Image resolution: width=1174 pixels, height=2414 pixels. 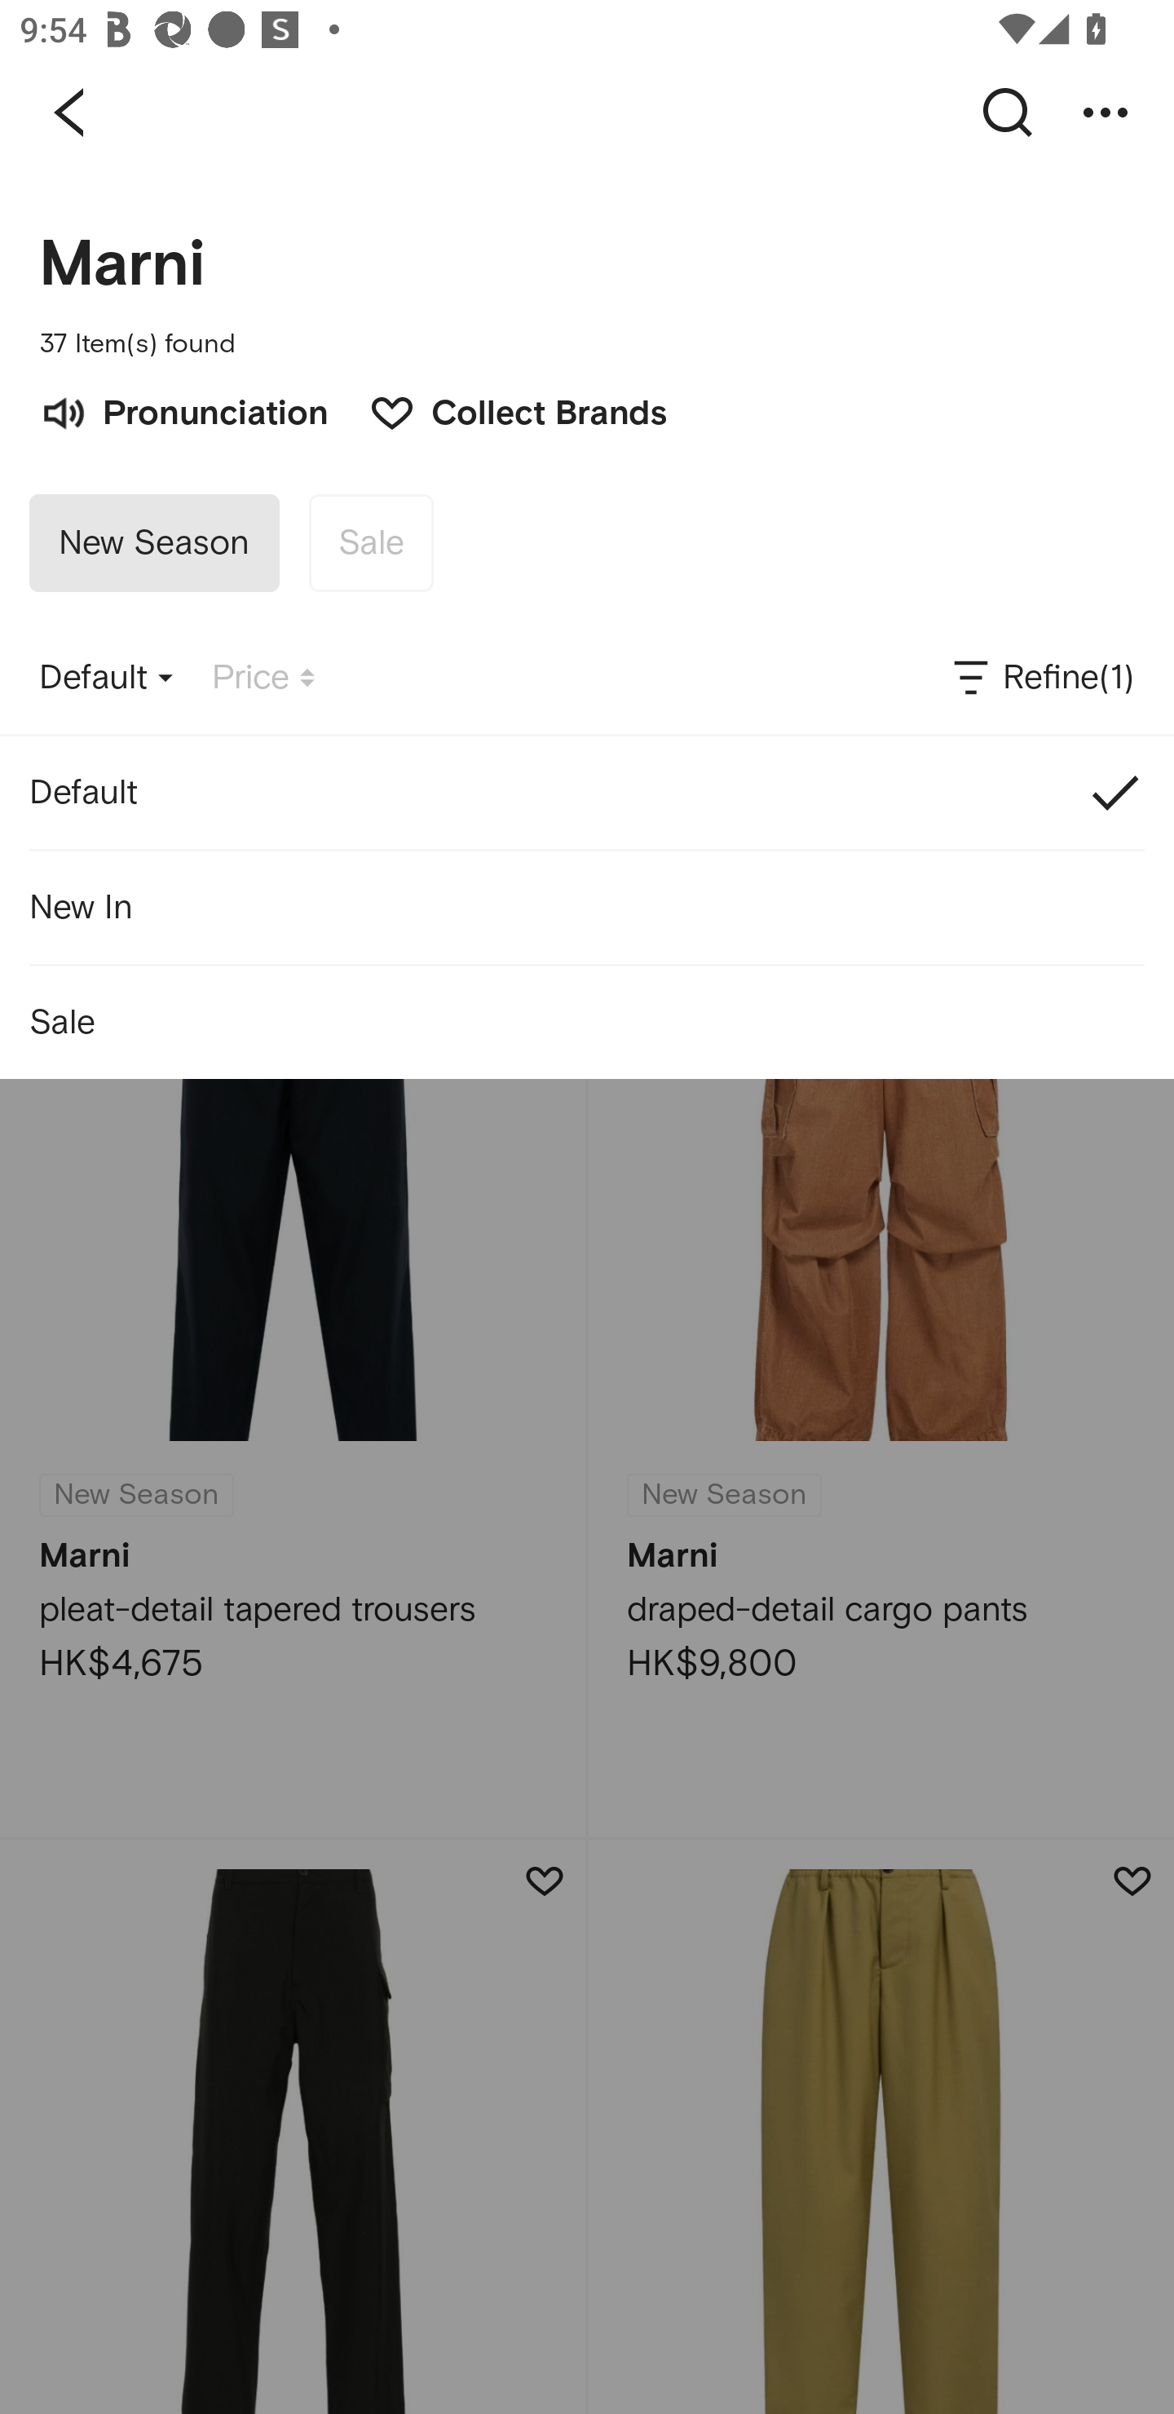 What do you see at coordinates (1042, 678) in the screenshot?
I see `Refine(1)` at bounding box center [1042, 678].